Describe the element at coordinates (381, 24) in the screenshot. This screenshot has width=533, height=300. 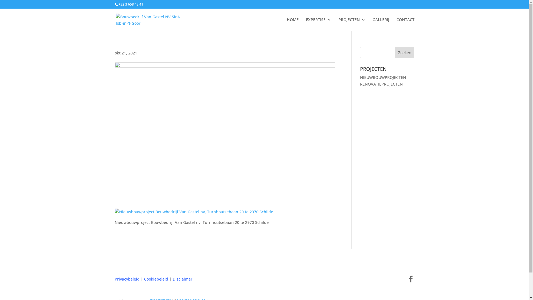
I see `GALLERIJ` at that location.